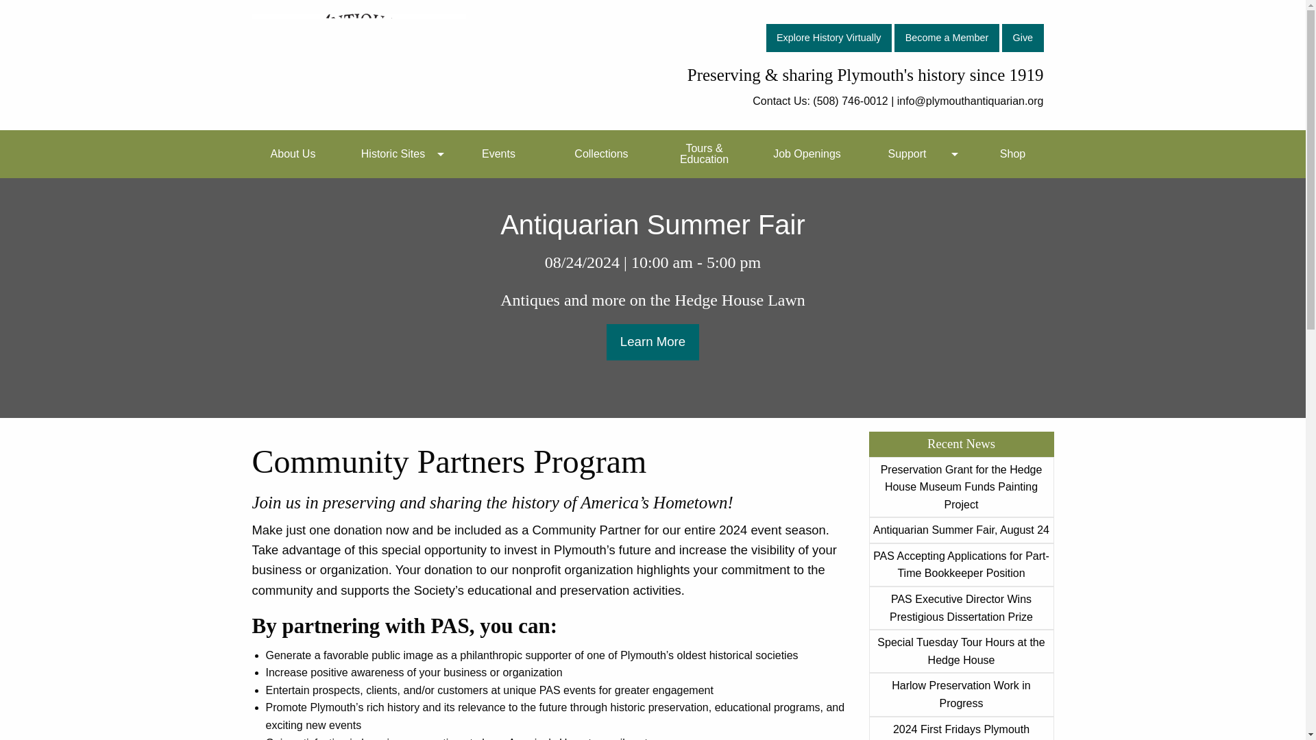 This screenshot has width=1316, height=740. I want to click on PAS Executive Director Wins Prestigious Dissertation Prize, so click(961, 608).